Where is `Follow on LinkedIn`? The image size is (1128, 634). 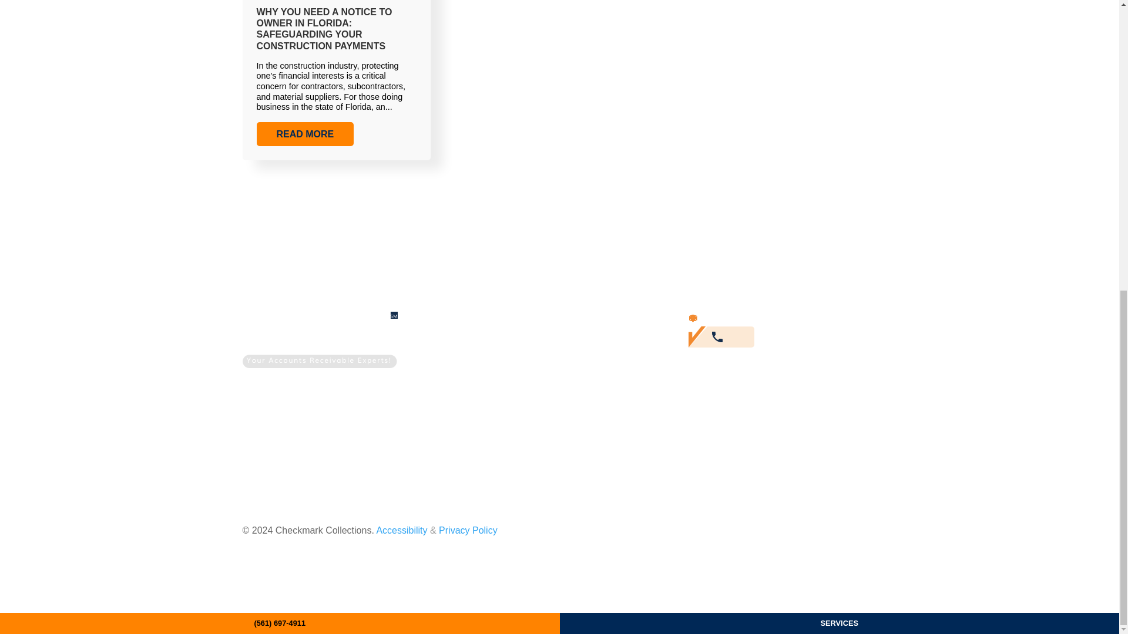 Follow on LinkedIn is located at coordinates (844, 532).